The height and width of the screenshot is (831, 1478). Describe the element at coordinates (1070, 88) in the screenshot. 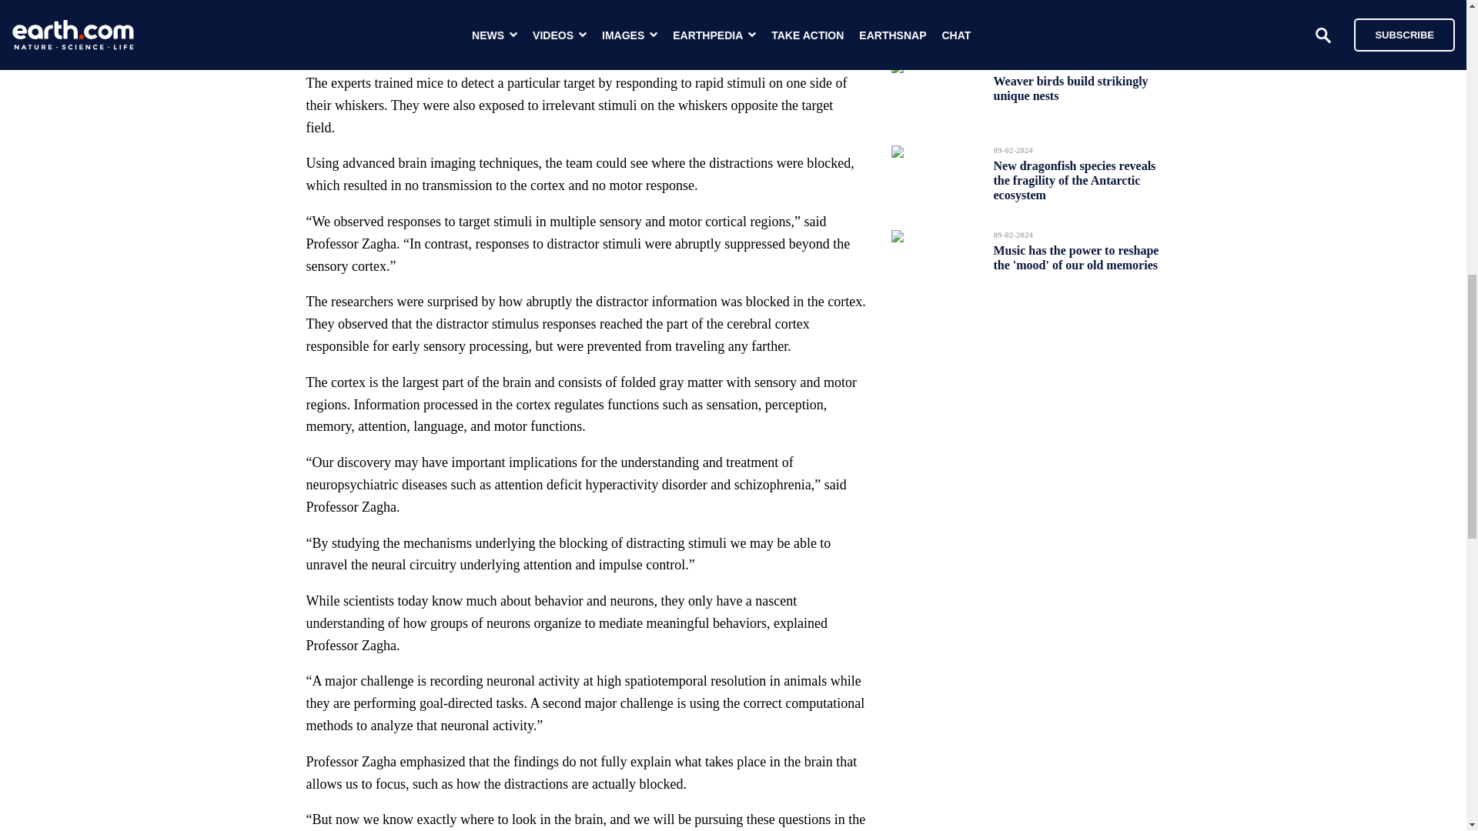

I see `Weaver birds build strikingly unique nests` at that location.